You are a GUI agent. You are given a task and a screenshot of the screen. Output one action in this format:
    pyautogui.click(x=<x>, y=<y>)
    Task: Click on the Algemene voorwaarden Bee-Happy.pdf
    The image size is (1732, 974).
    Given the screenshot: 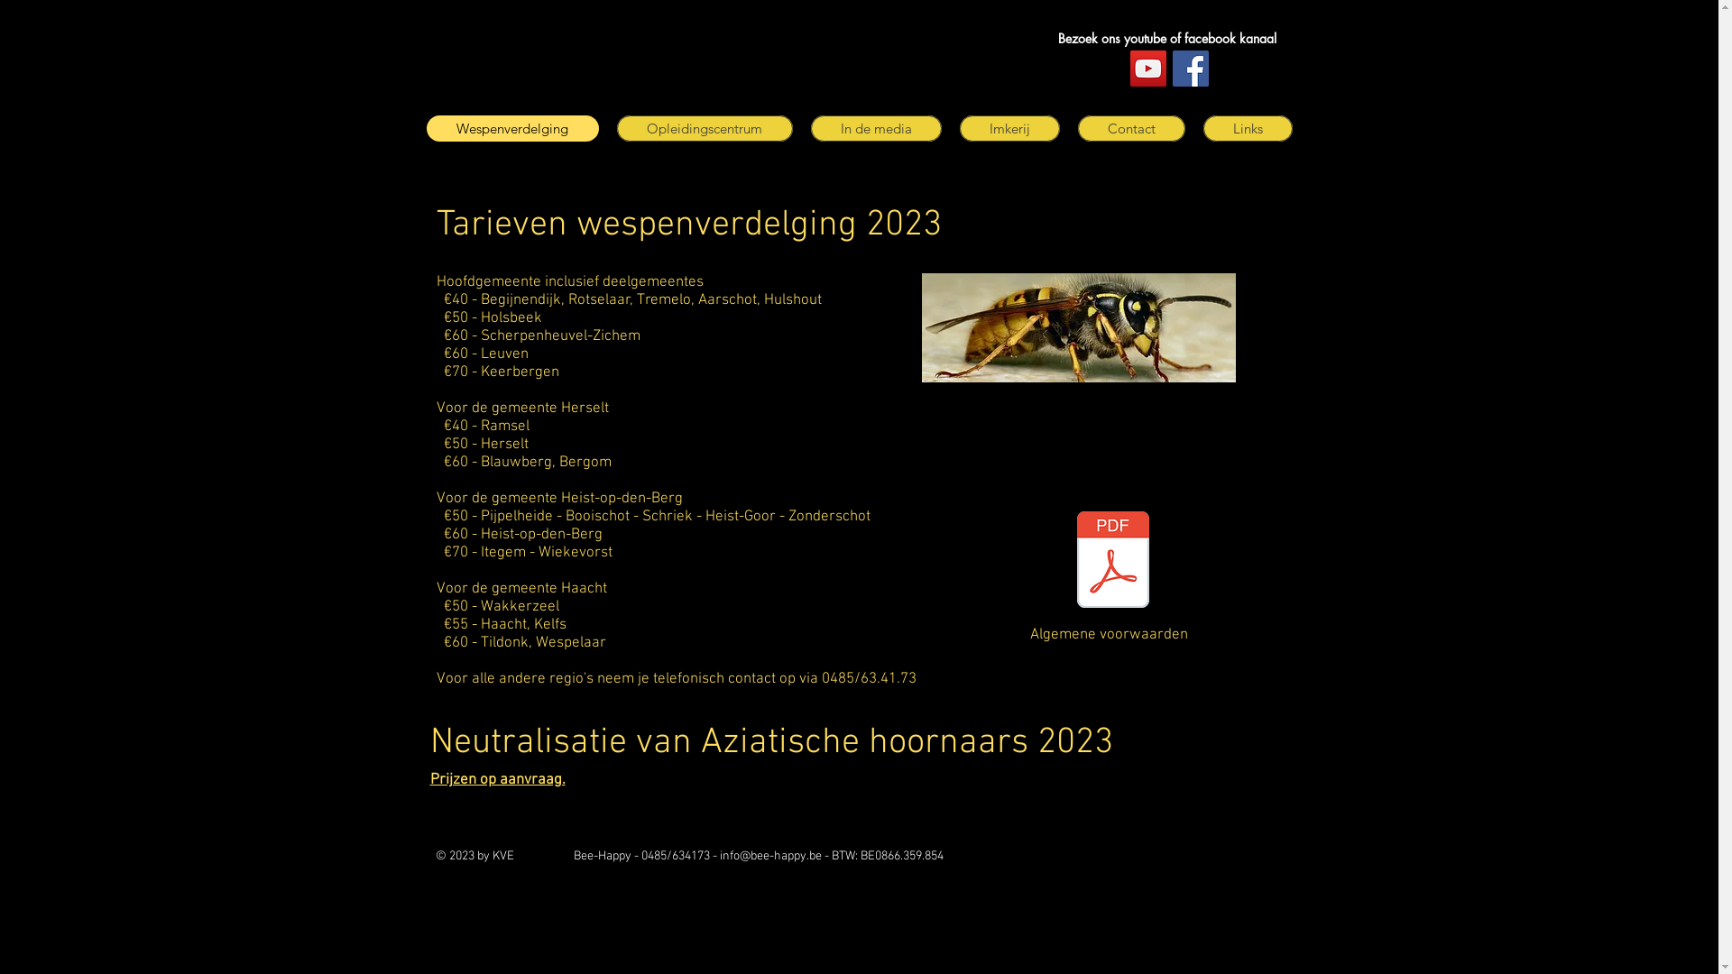 What is the action you would take?
    pyautogui.click(x=1112, y=562)
    